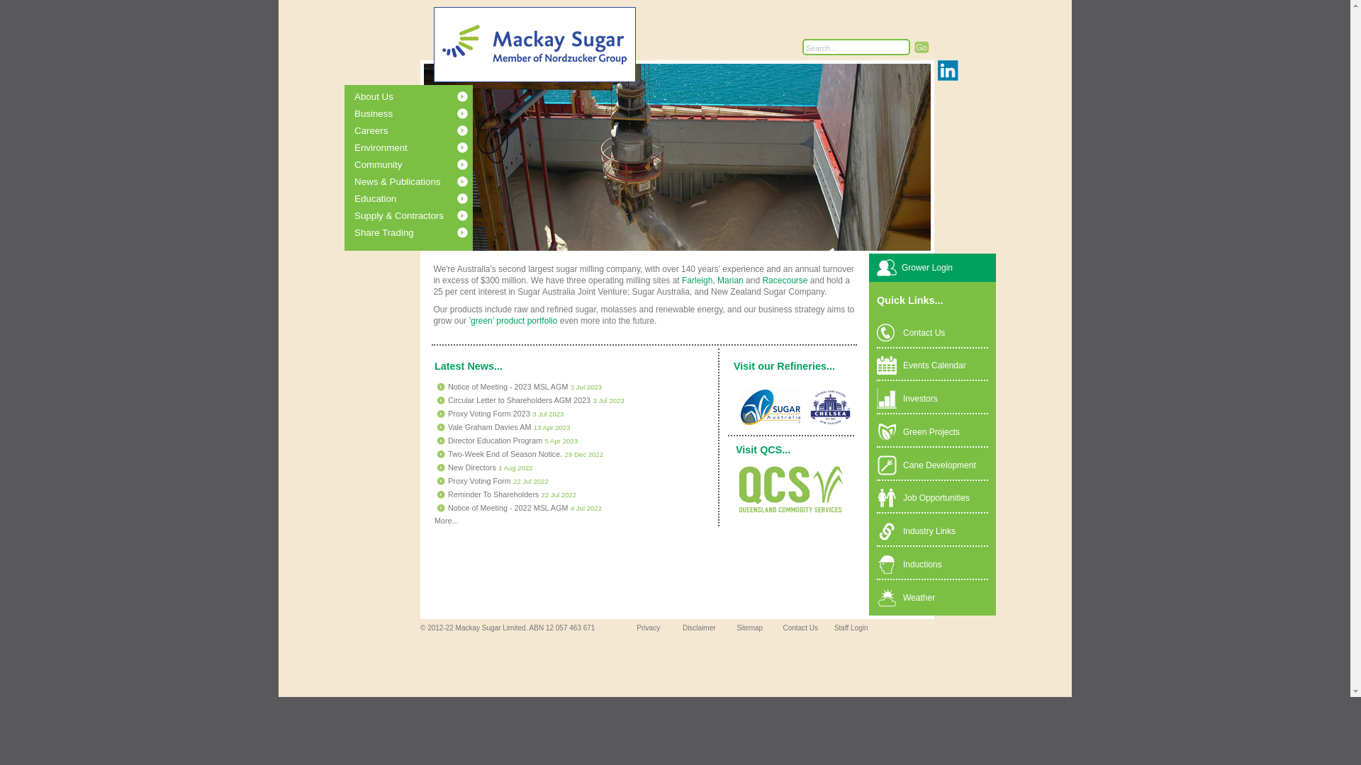 Image resolution: width=1361 pixels, height=765 pixels. Describe the element at coordinates (425, 148) in the screenshot. I see `Environment` at that location.